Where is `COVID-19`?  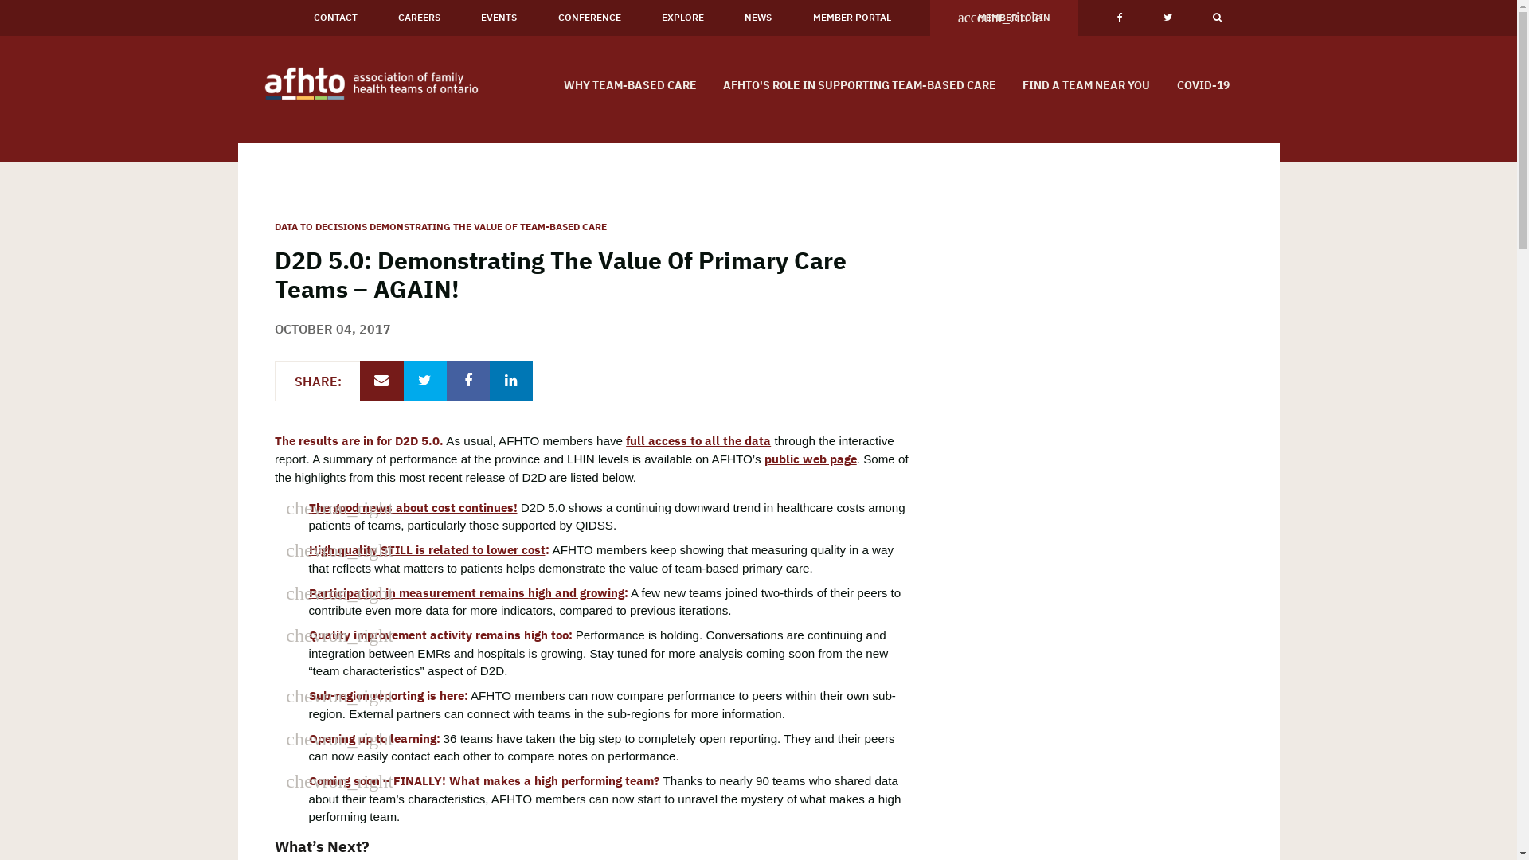 COVID-19 is located at coordinates (175, 182).